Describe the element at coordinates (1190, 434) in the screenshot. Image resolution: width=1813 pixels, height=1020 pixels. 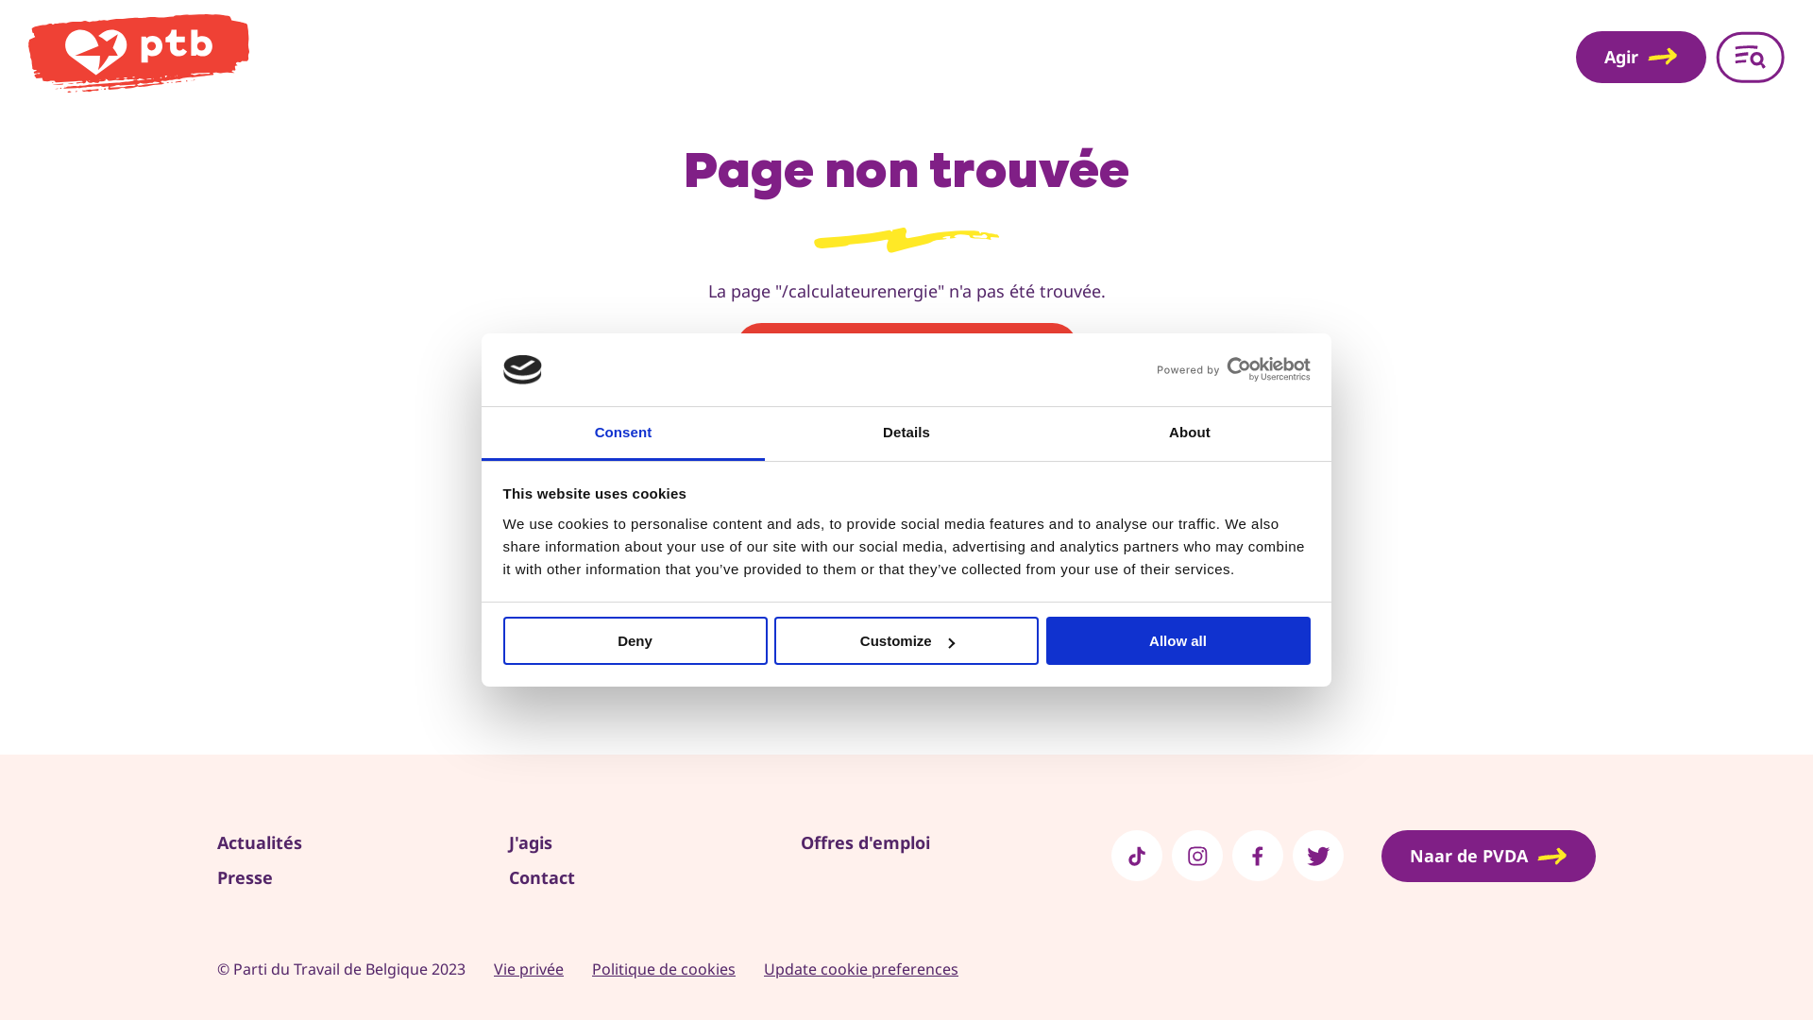
I see `About` at that location.